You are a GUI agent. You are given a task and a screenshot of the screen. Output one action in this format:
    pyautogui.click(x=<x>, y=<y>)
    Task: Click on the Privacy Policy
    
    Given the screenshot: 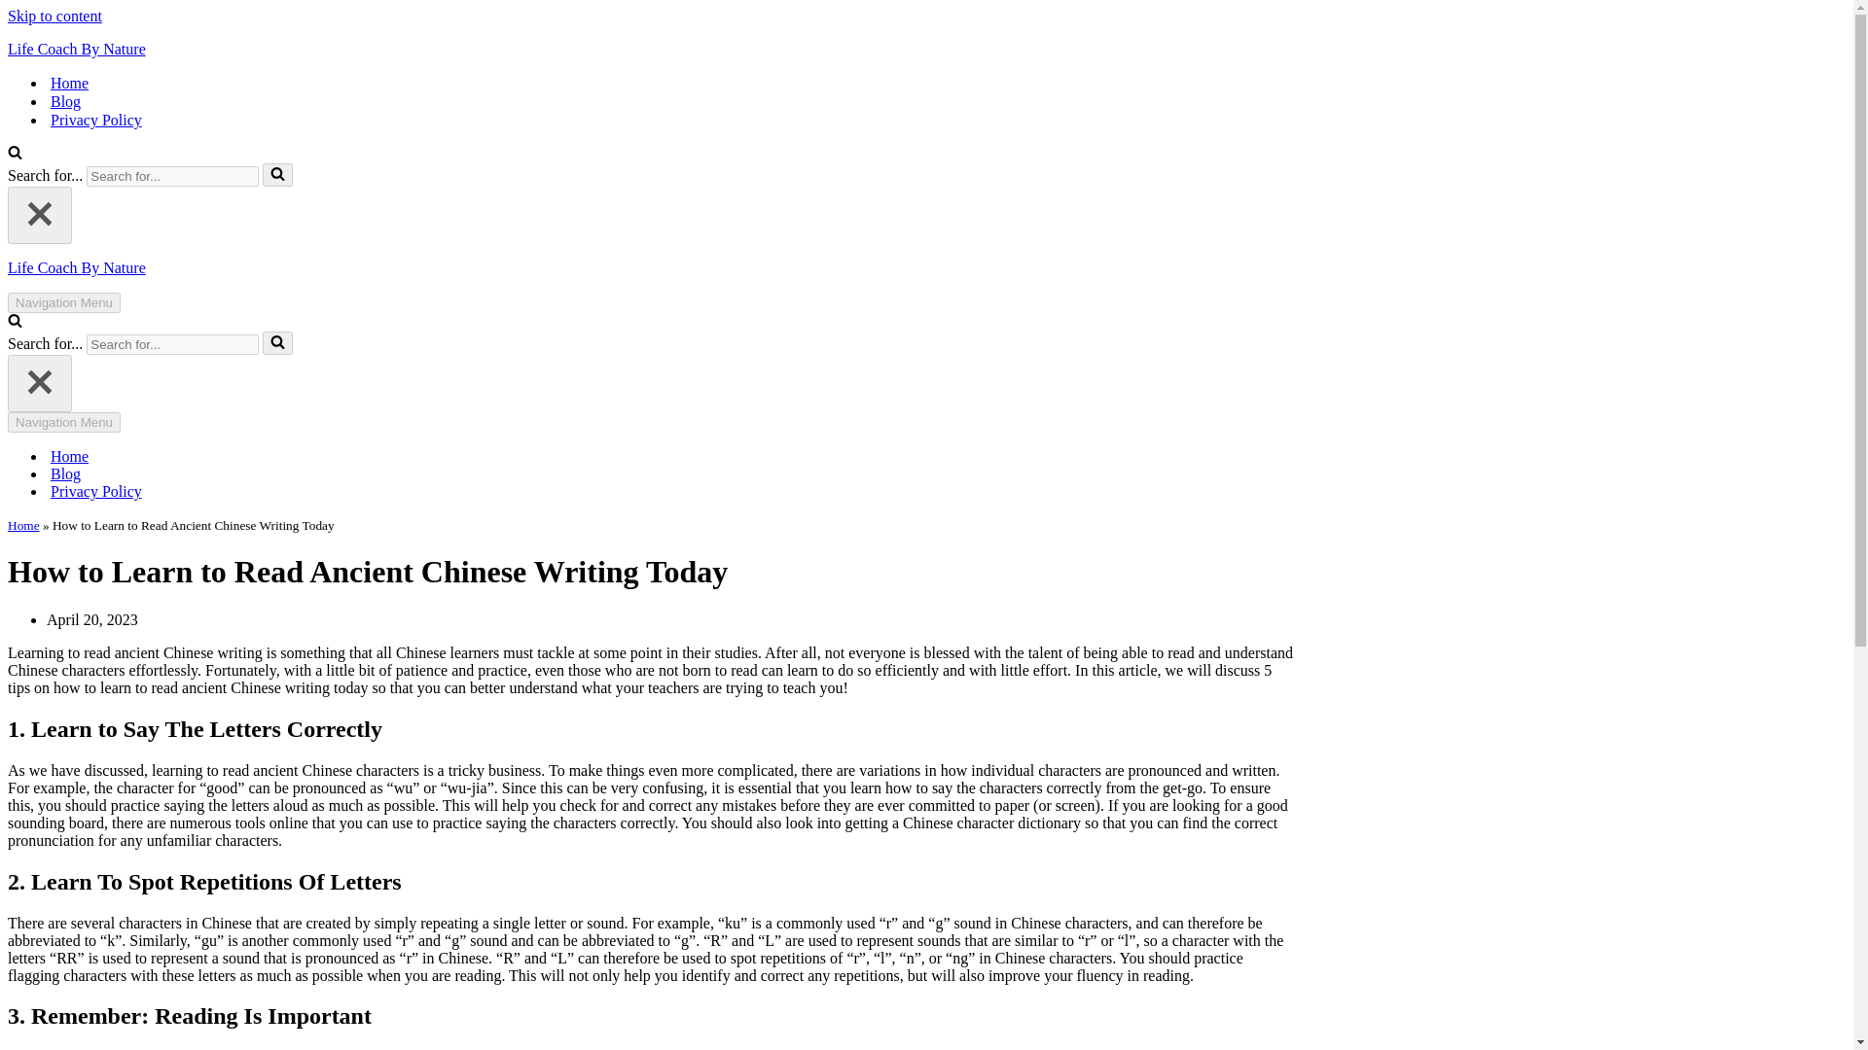 What is the action you would take?
    pyautogui.click(x=95, y=120)
    